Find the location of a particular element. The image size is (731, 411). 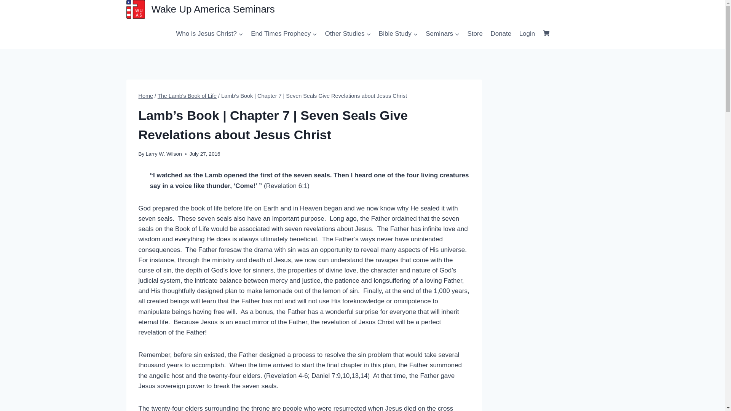

Seminars is located at coordinates (442, 33).